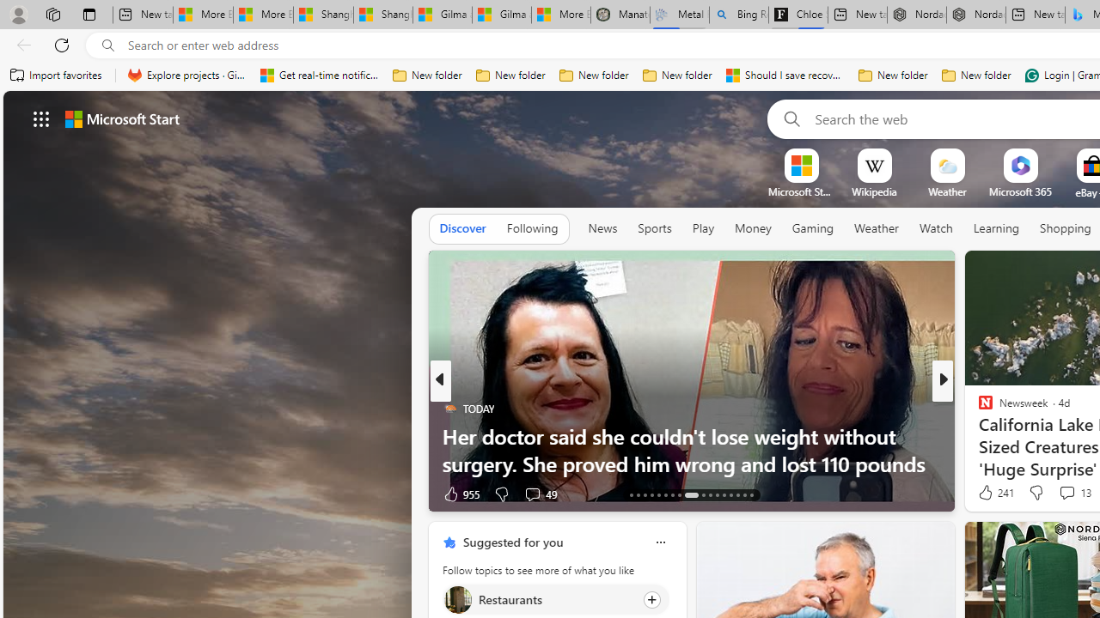 The image size is (1100, 618). What do you see at coordinates (602, 228) in the screenshot?
I see `News` at bounding box center [602, 228].